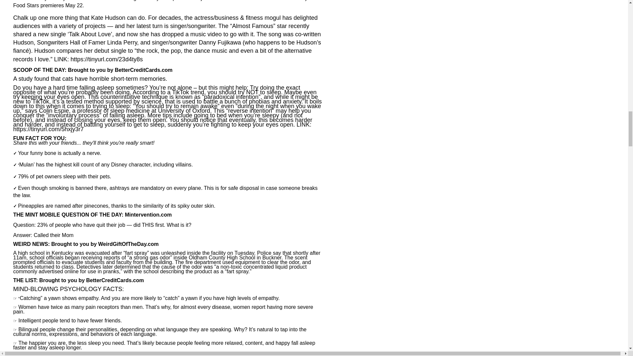 Image resolution: width=633 pixels, height=356 pixels. I want to click on Mintervention.com, so click(148, 214).